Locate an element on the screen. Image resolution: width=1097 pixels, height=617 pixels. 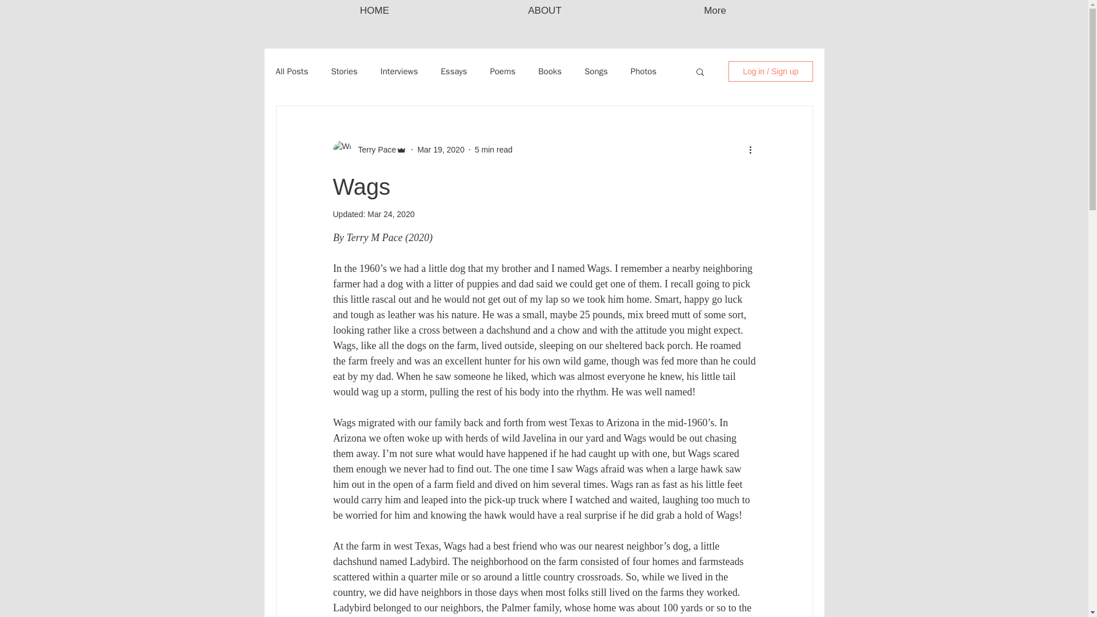
ABOUT is located at coordinates (545, 11).